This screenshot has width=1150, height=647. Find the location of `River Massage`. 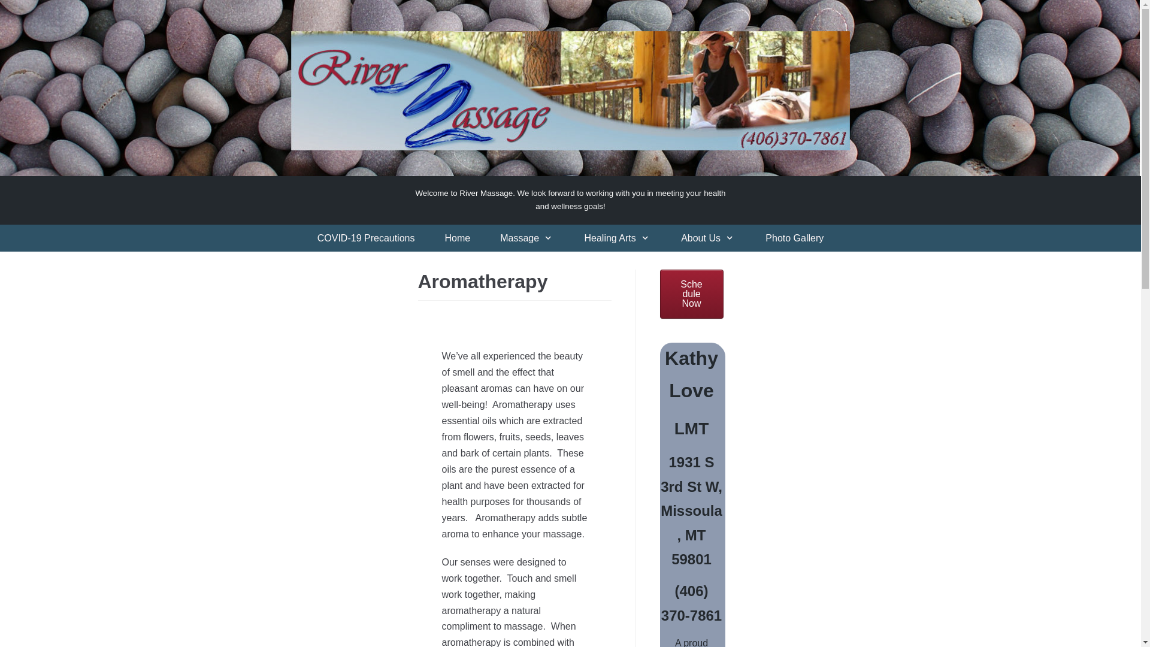

River Massage is located at coordinates (570, 200).